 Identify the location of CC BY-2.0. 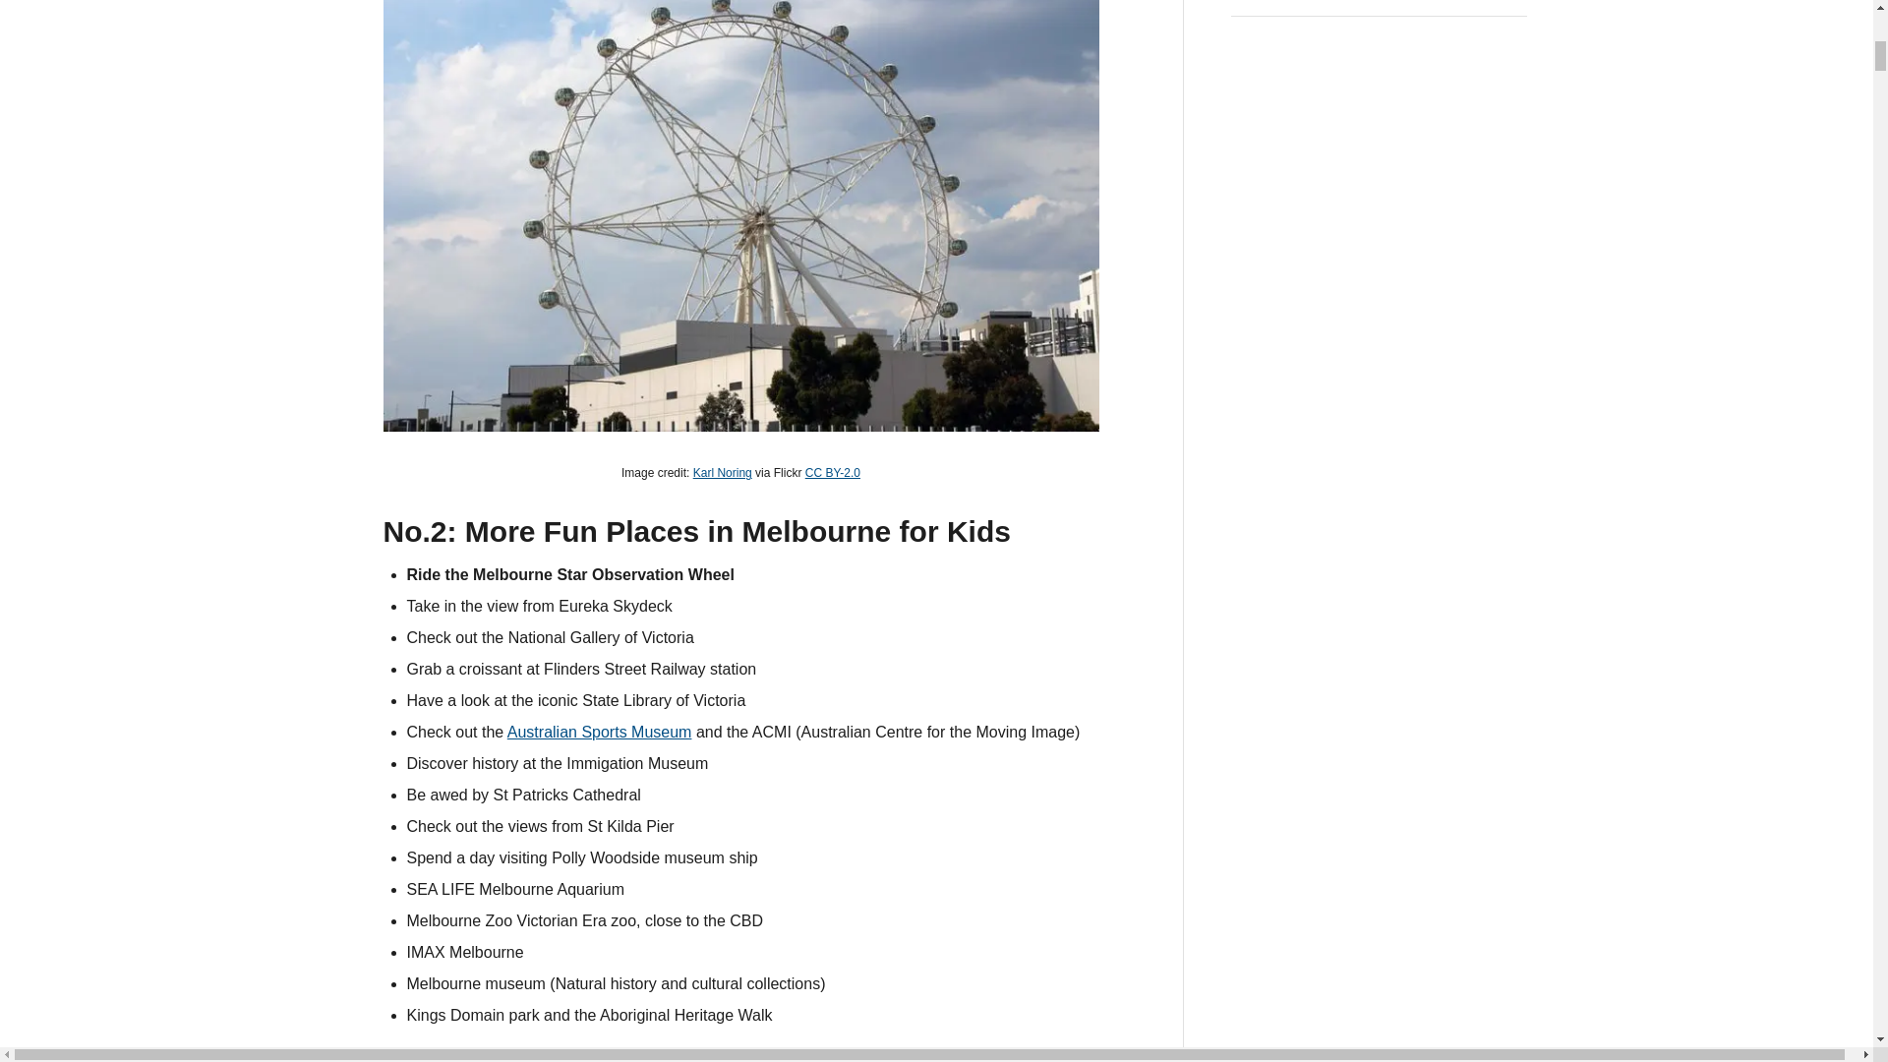
(833, 473).